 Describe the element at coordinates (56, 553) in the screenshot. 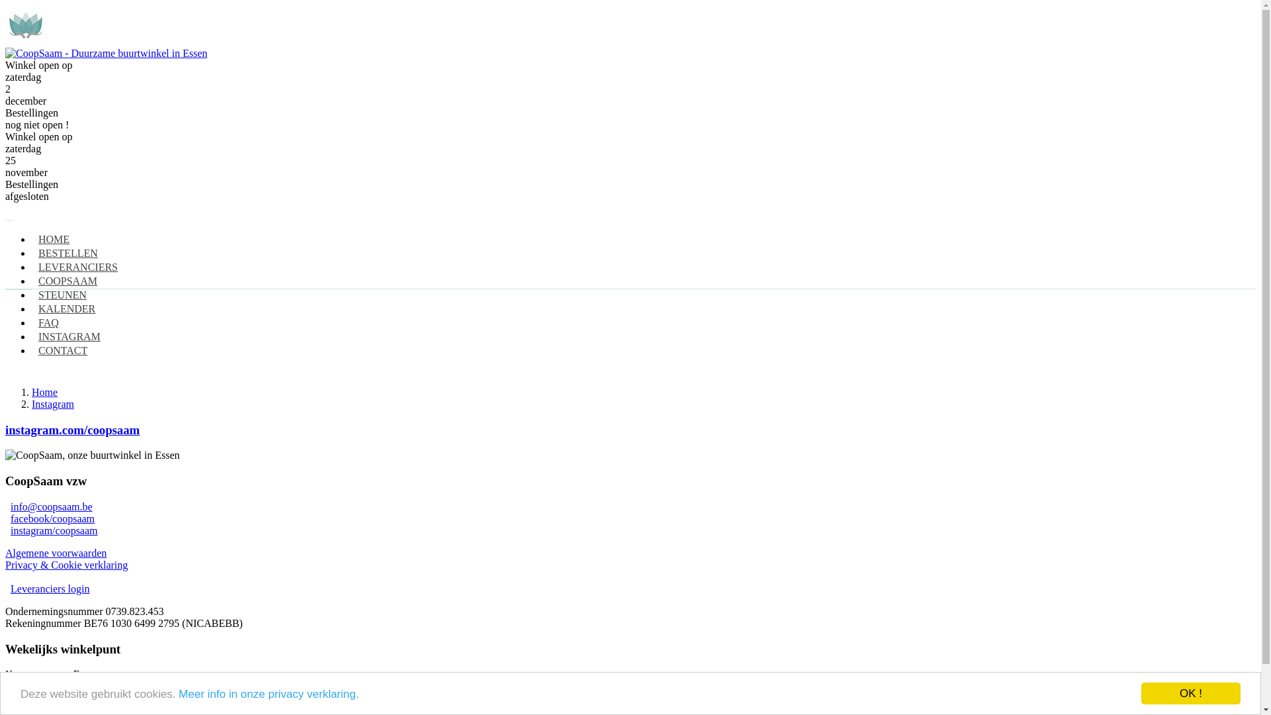

I see `Algemene voorwaarden` at that location.